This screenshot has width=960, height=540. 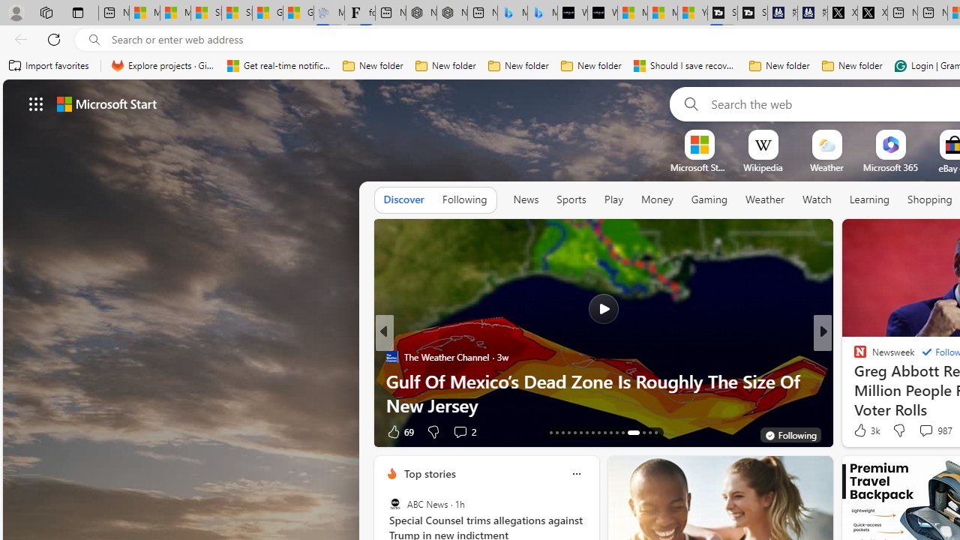 I want to click on Nordace - #1 Japanese Best-Seller - Siena Smart Backpack, so click(x=451, y=13).